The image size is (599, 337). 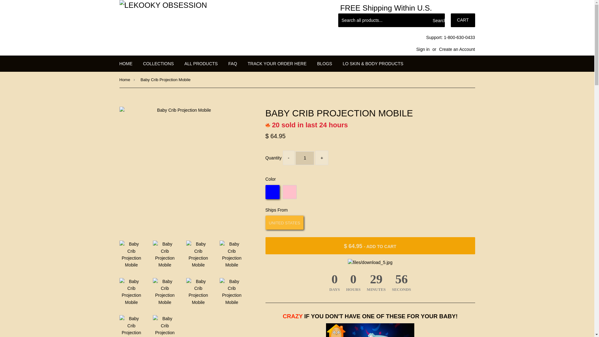 What do you see at coordinates (463, 20) in the screenshot?
I see `CART` at bounding box center [463, 20].